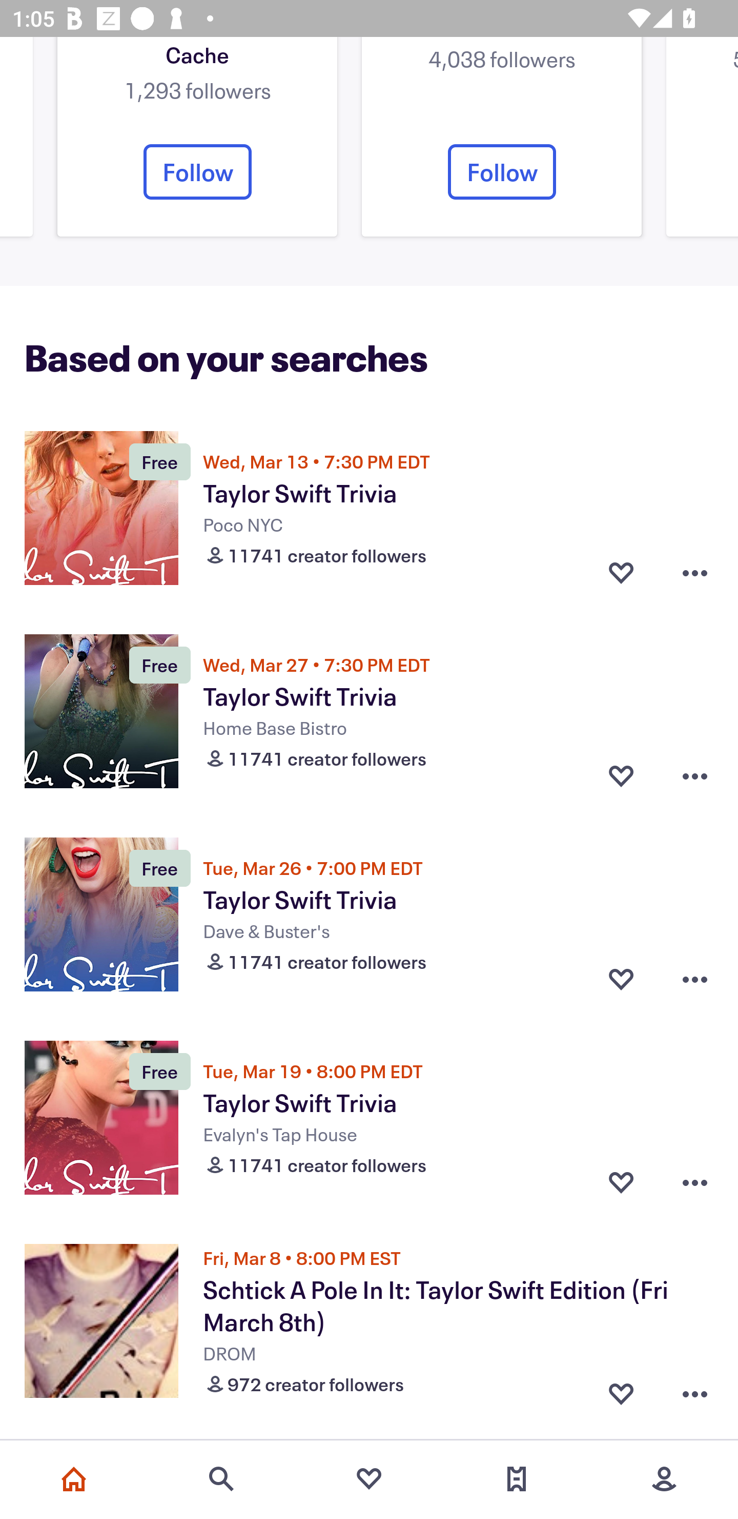 Image resolution: width=738 pixels, height=1519 pixels. I want to click on Favorite button, so click(621, 776).